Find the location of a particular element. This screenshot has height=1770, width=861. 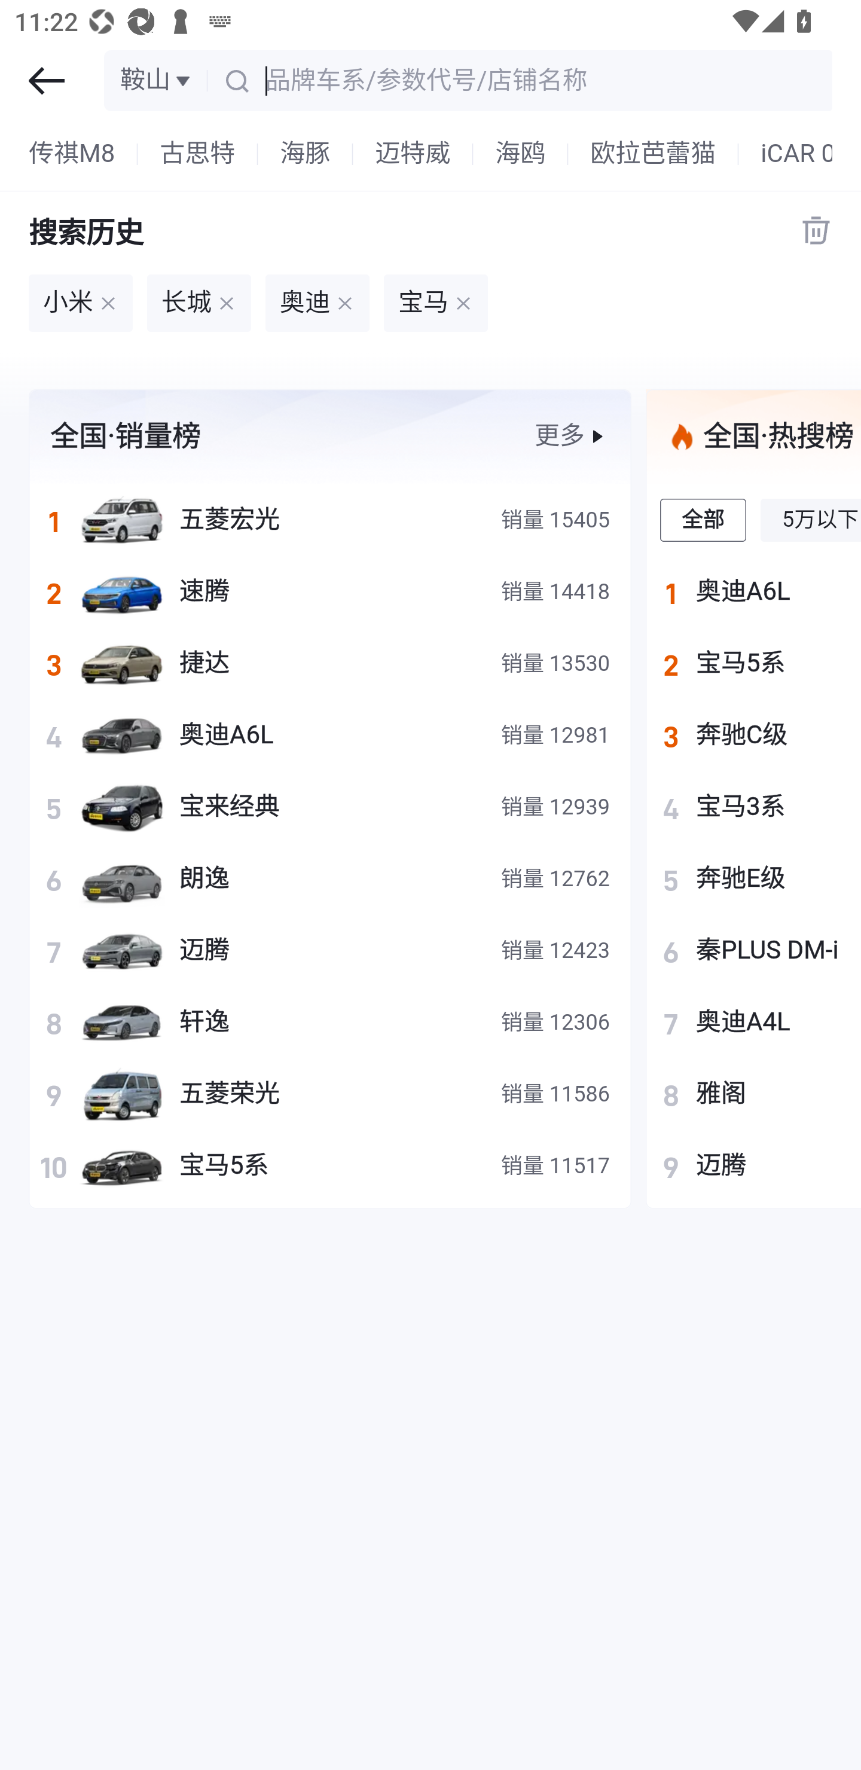

6秦PLUS DM-i5.90-12.98万 is located at coordinates (753, 950).